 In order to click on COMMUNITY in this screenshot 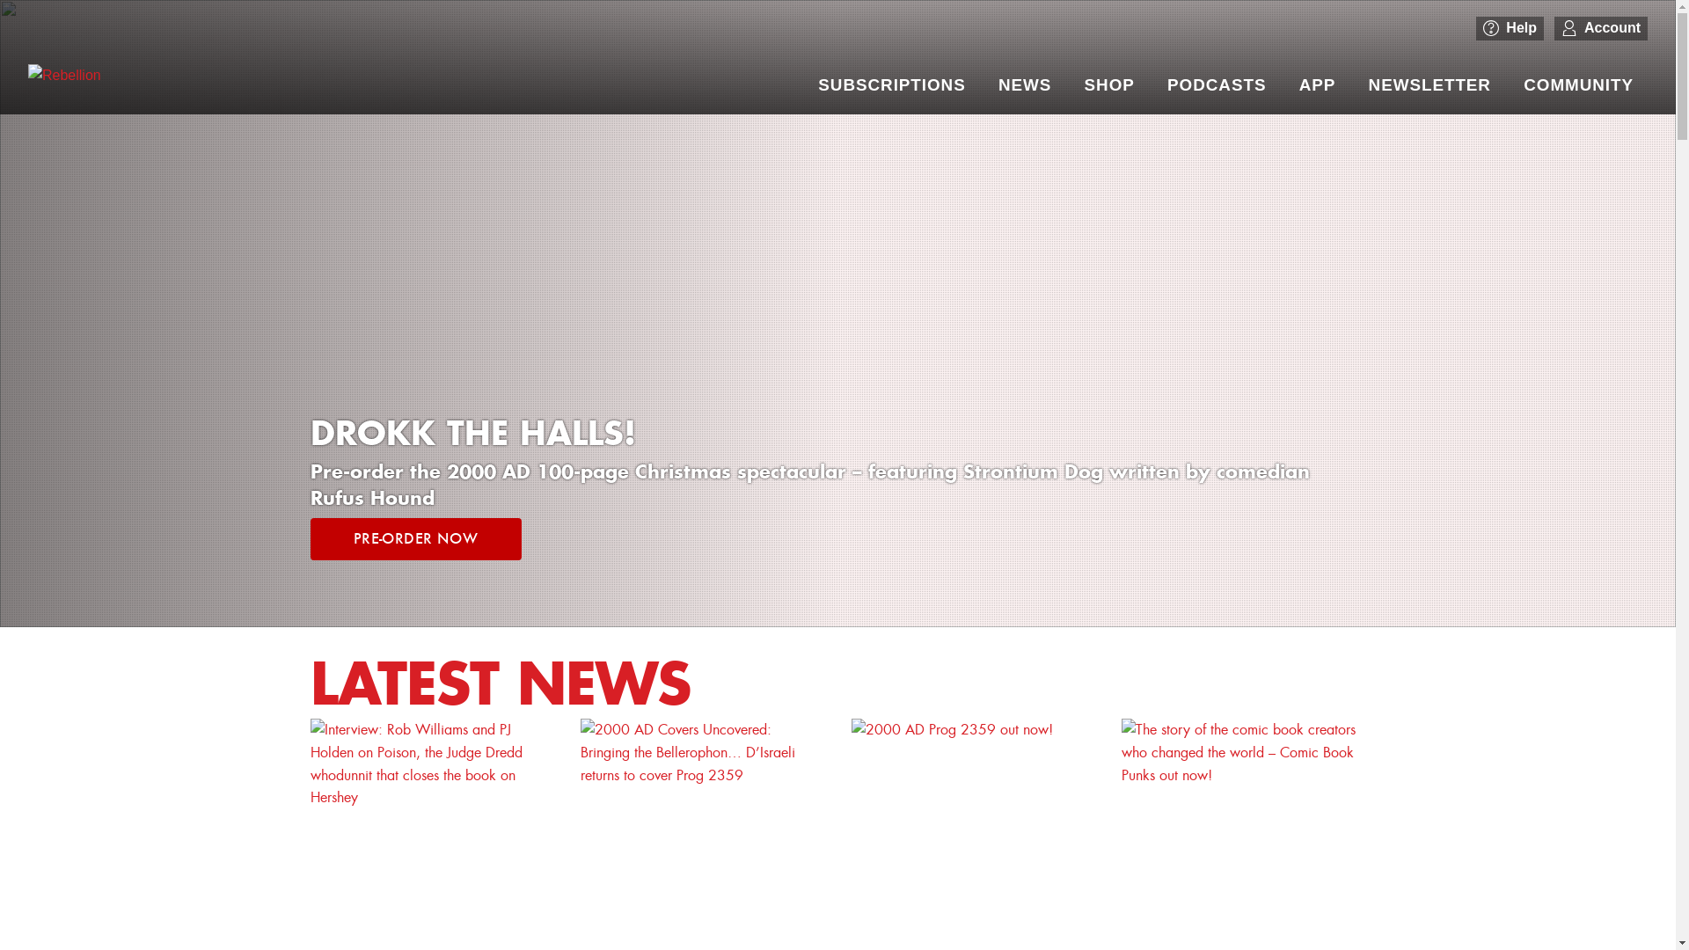, I will do `click(1578, 86)`.